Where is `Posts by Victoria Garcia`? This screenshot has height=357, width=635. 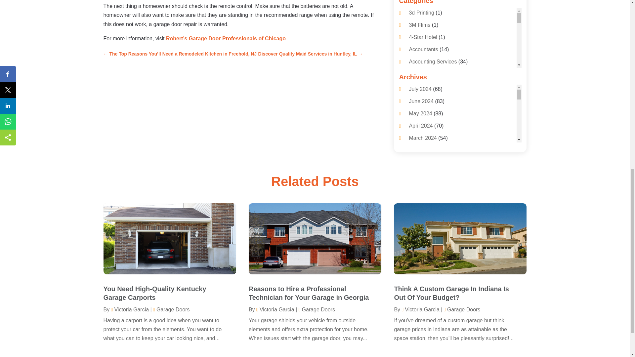
Posts by Victoria Garcia is located at coordinates (130, 309).